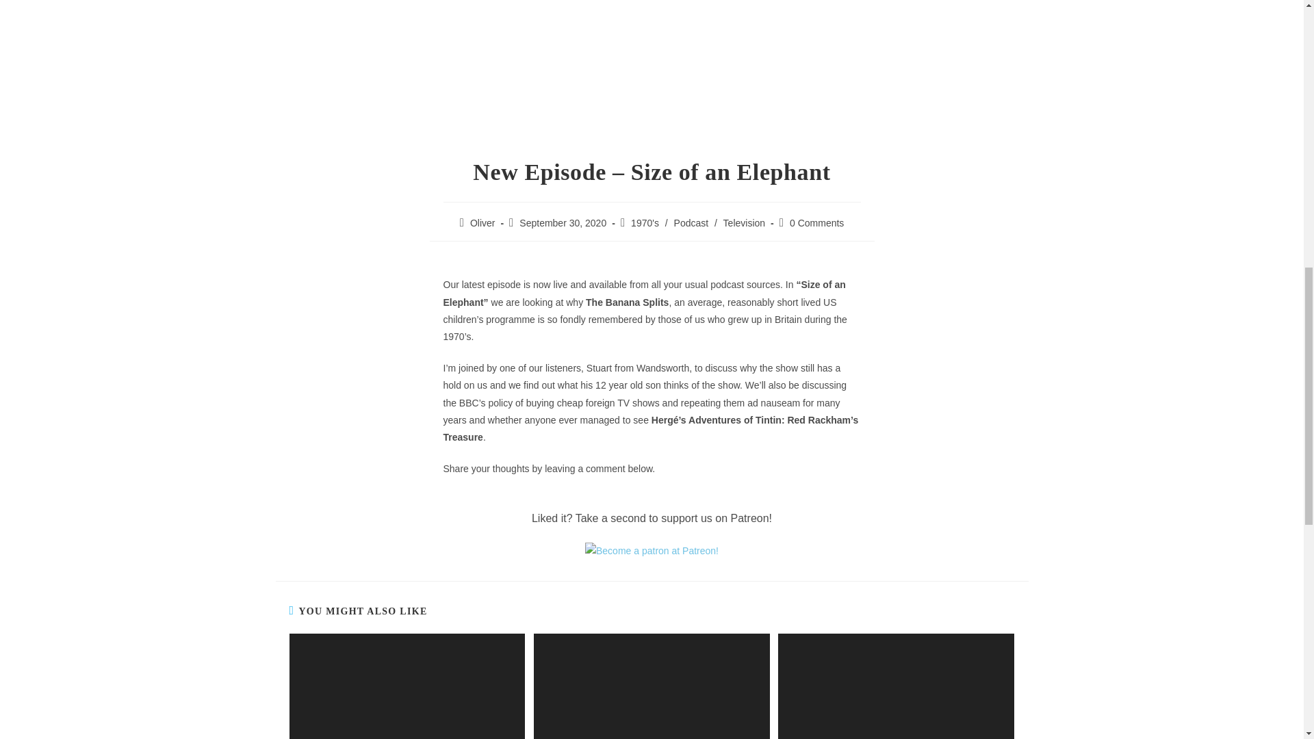 Image resolution: width=1314 pixels, height=739 pixels. I want to click on Podcast, so click(691, 222).